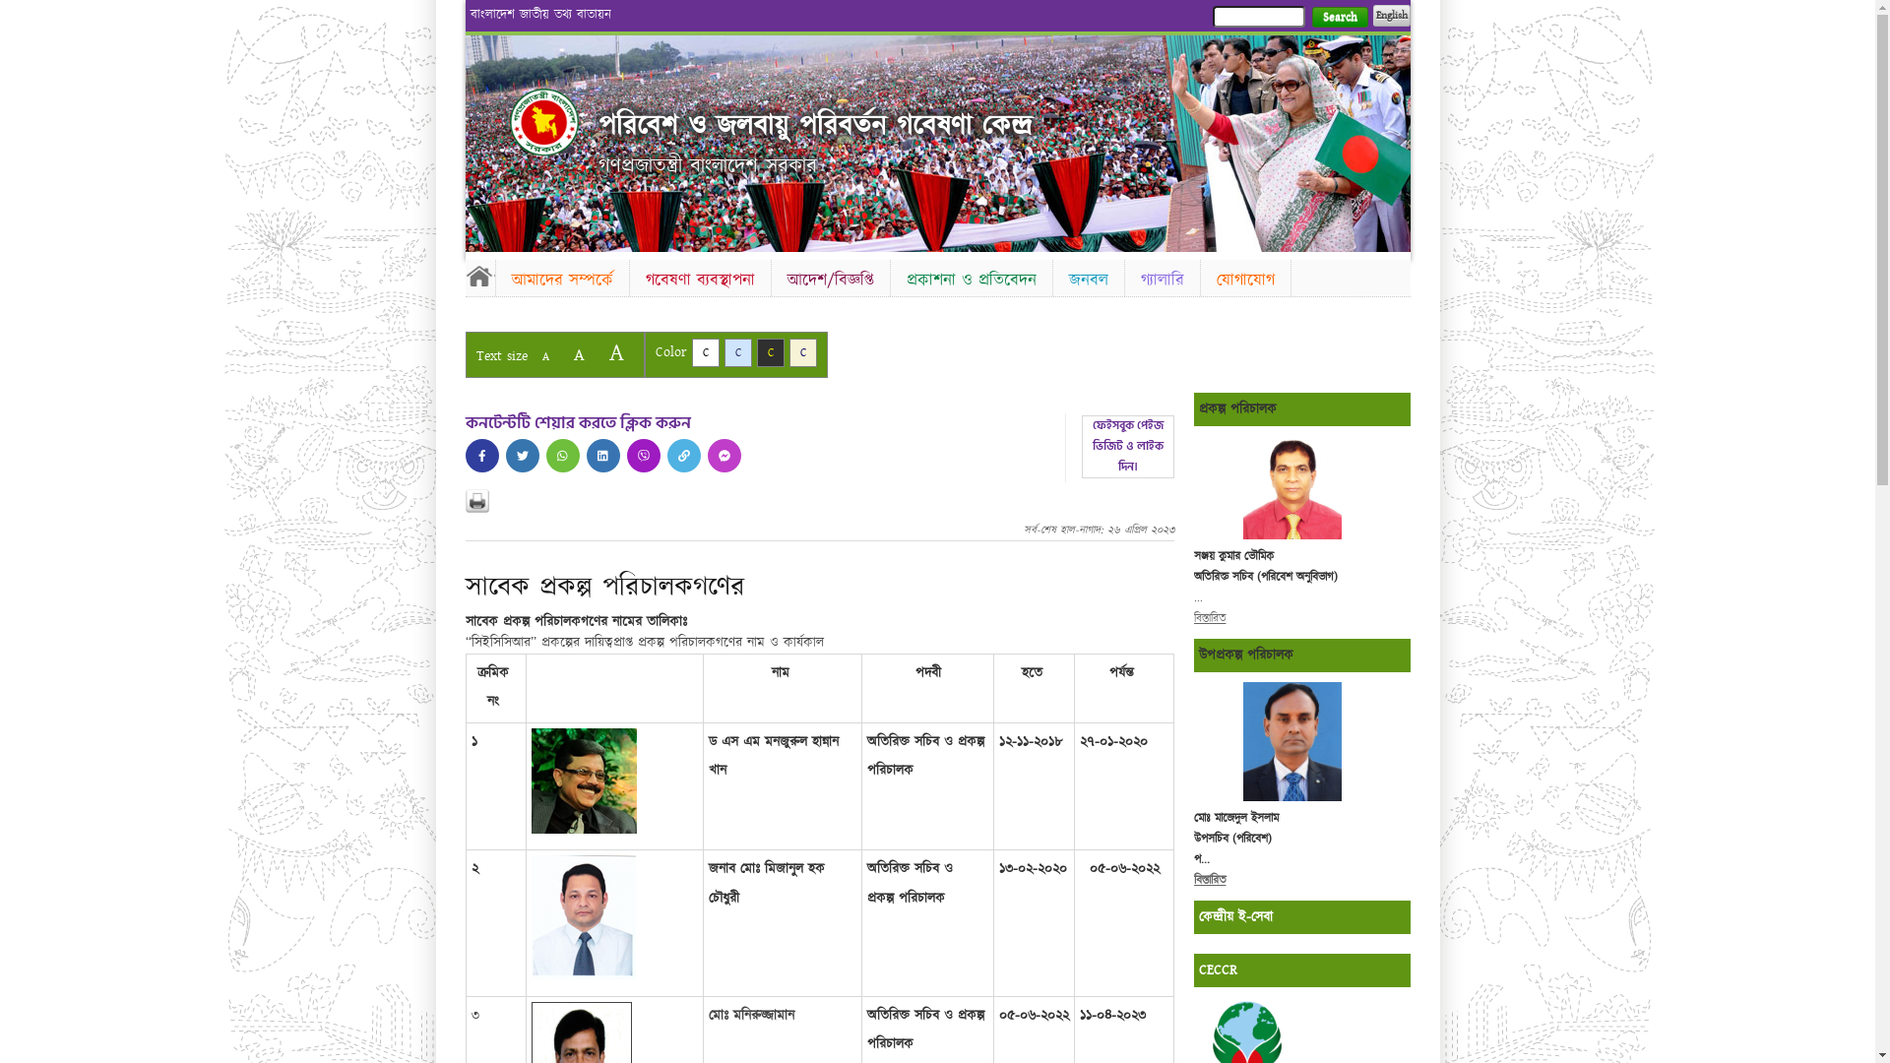 The image size is (1890, 1063). I want to click on English, so click(1391, 16).